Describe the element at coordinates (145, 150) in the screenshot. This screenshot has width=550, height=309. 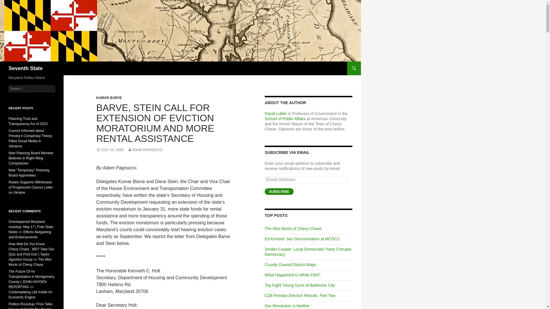
I see `ADAM PAGNUCCO` at that location.